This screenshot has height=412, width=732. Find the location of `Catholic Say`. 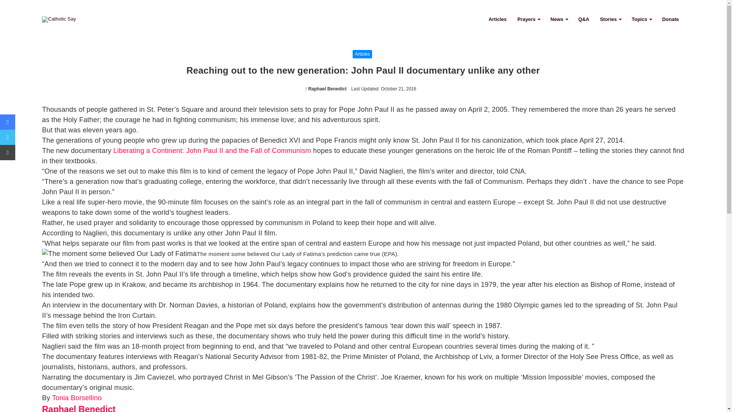

Catholic Say is located at coordinates (59, 19).